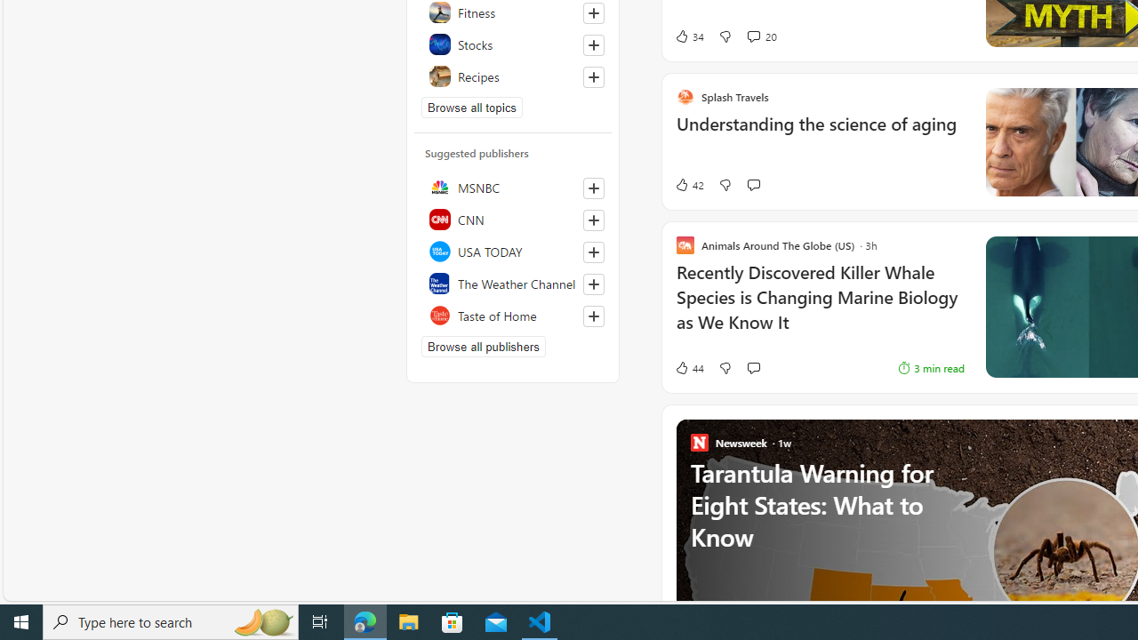  What do you see at coordinates (669, 368) in the screenshot?
I see `44 Like` at bounding box center [669, 368].